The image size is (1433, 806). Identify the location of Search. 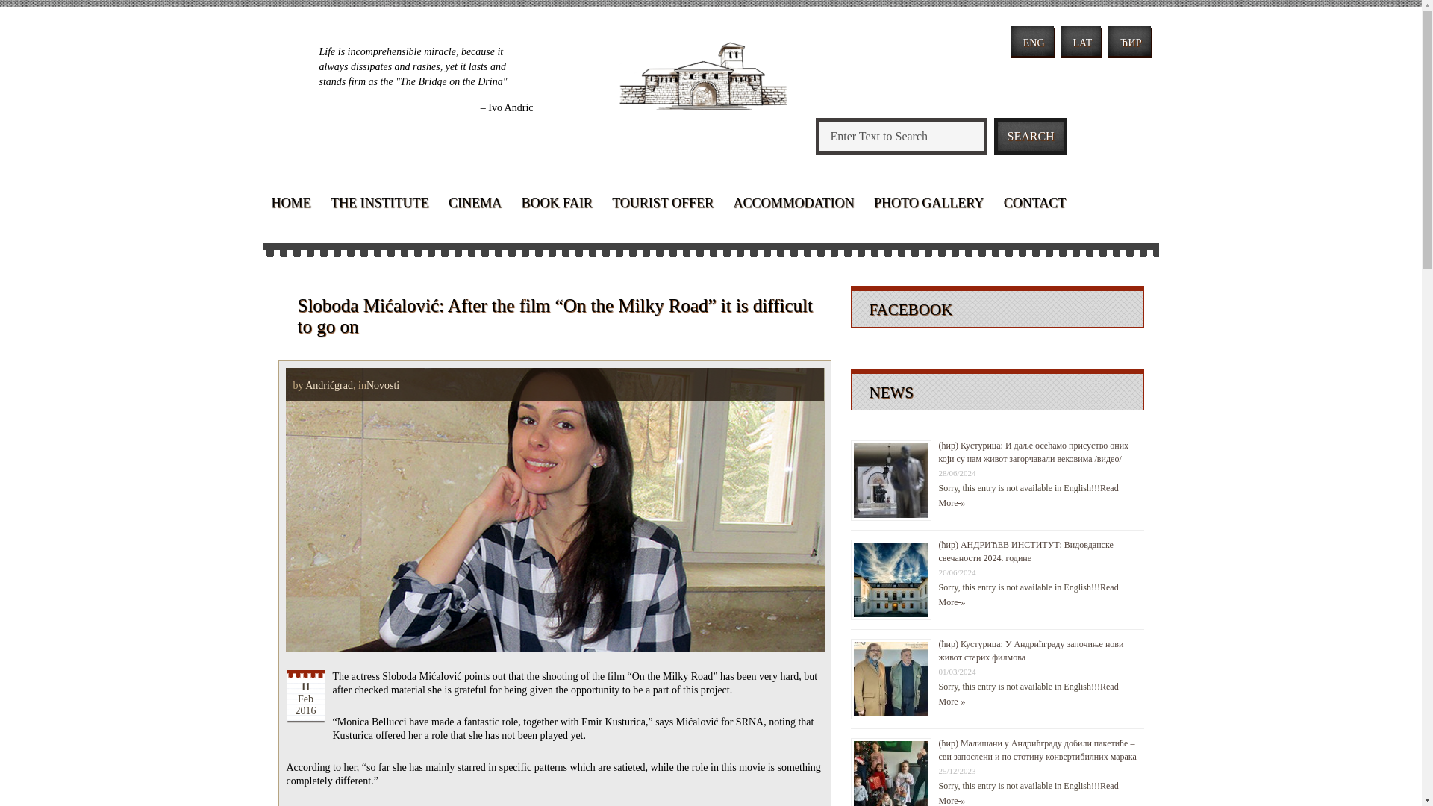
(1024, 136).